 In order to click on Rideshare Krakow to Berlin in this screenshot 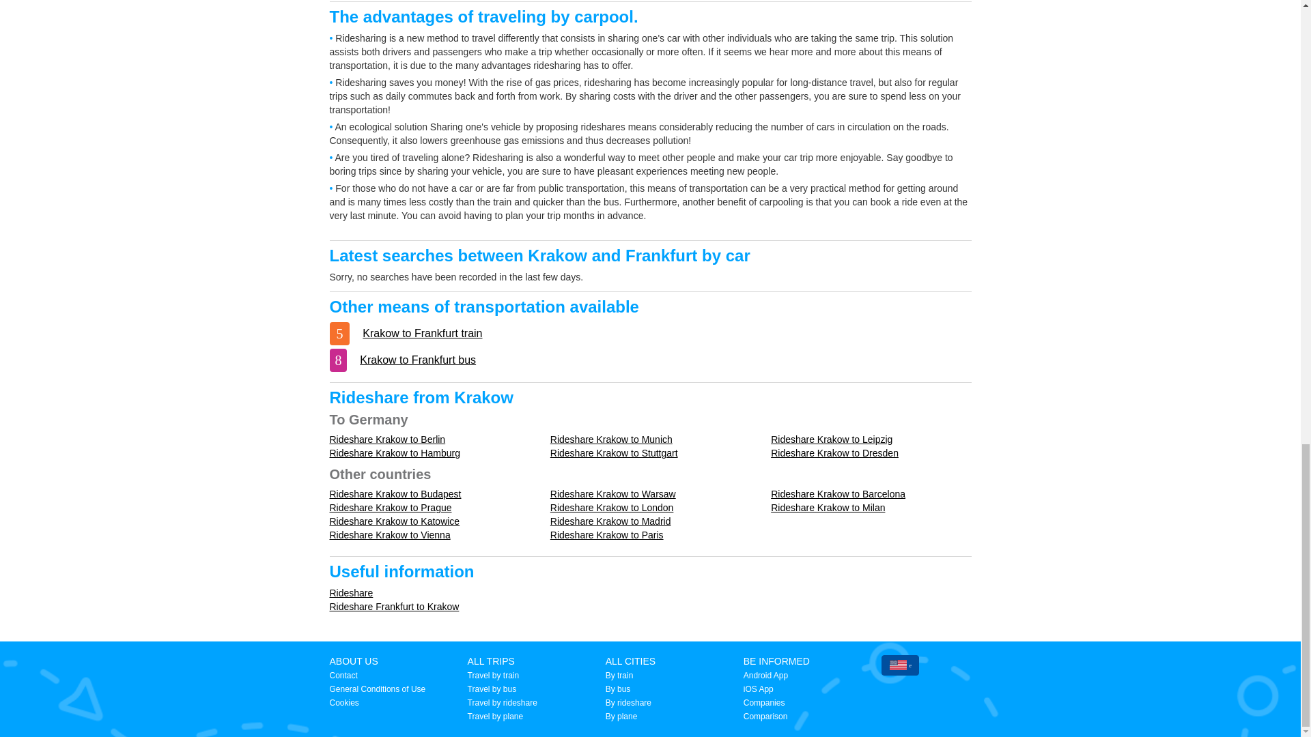, I will do `click(386, 439)`.